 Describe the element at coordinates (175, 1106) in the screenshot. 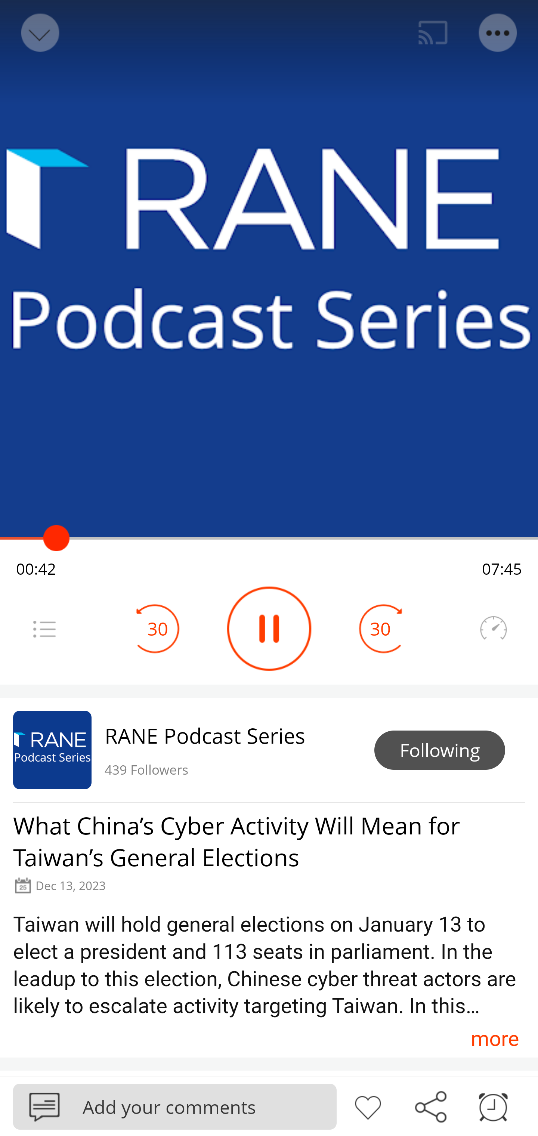

I see `Podbean Add your comments` at that location.